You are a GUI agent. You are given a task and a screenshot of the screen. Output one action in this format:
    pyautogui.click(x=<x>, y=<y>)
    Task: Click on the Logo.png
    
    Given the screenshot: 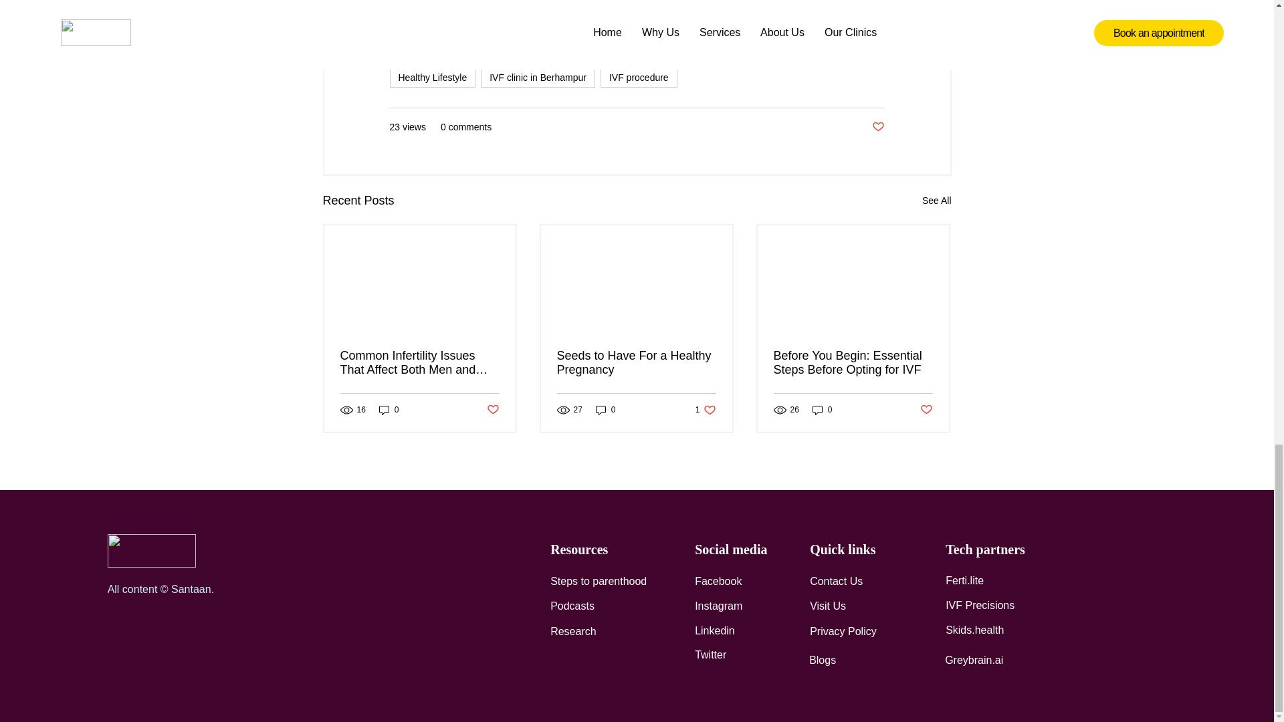 What is the action you would take?
    pyautogui.click(x=152, y=551)
    